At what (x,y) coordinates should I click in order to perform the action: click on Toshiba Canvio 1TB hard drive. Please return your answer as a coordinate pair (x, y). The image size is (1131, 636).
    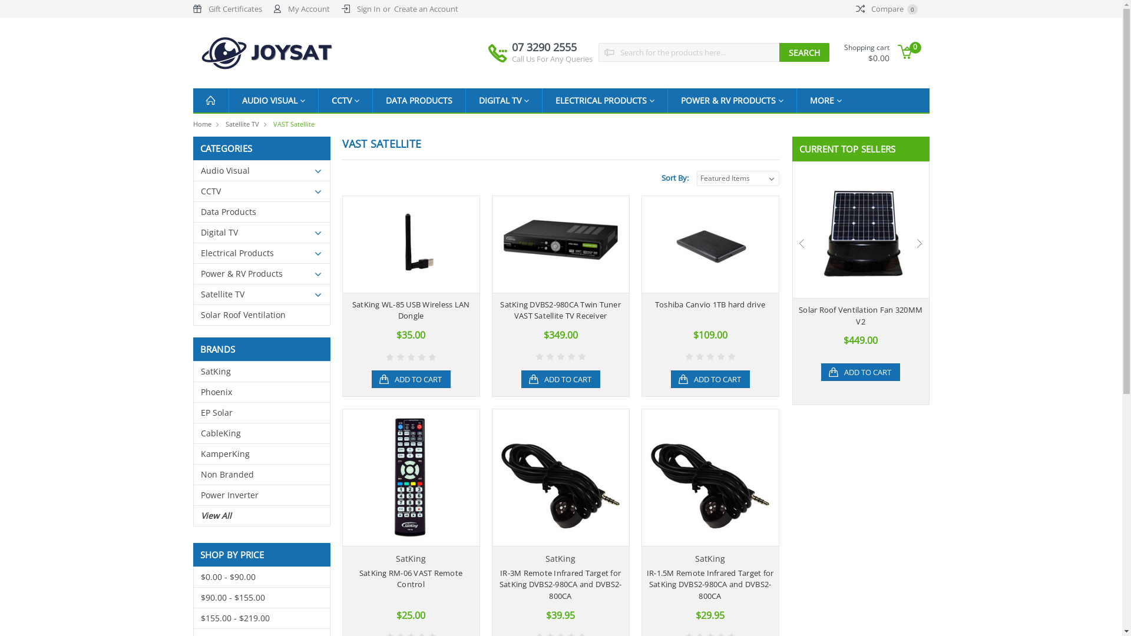
    Looking at the image, I should click on (710, 244).